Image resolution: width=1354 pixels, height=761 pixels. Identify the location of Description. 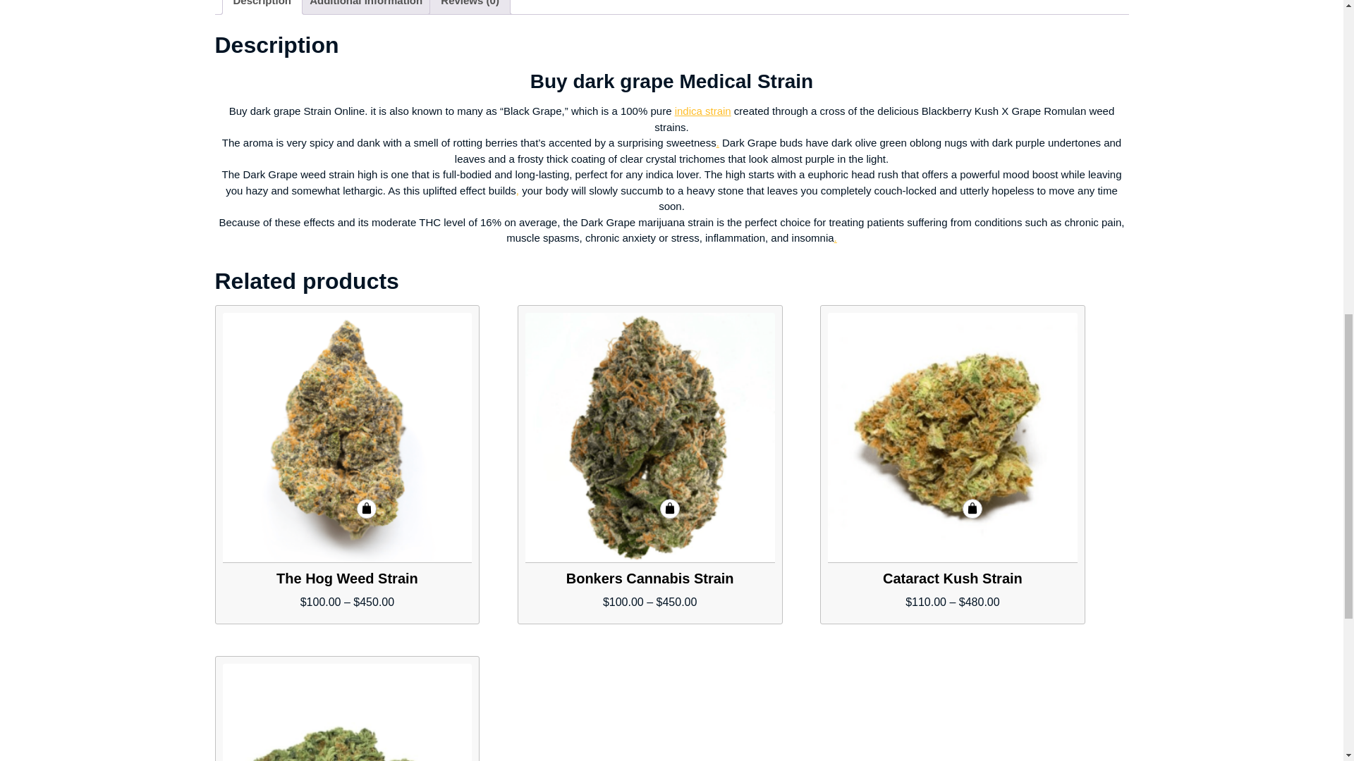
(262, 7).